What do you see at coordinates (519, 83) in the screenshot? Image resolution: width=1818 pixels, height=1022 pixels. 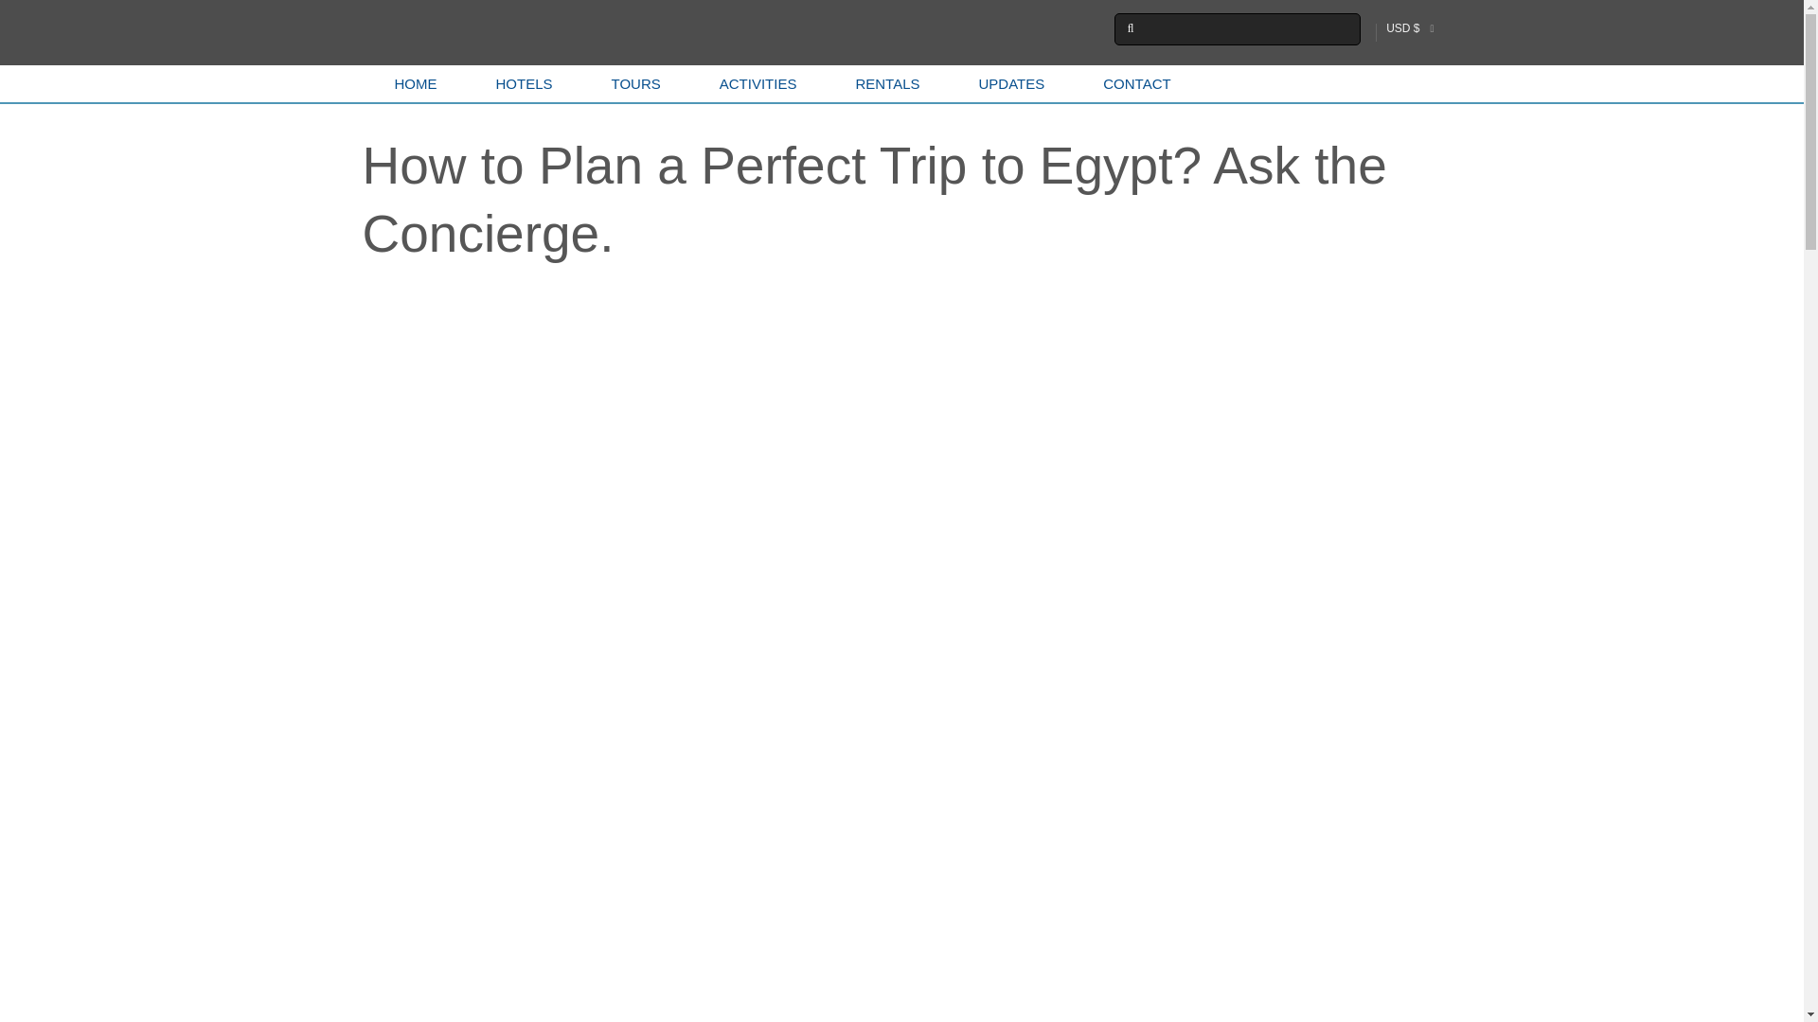 I see `HOTELS` at bounding box center [519, 83].